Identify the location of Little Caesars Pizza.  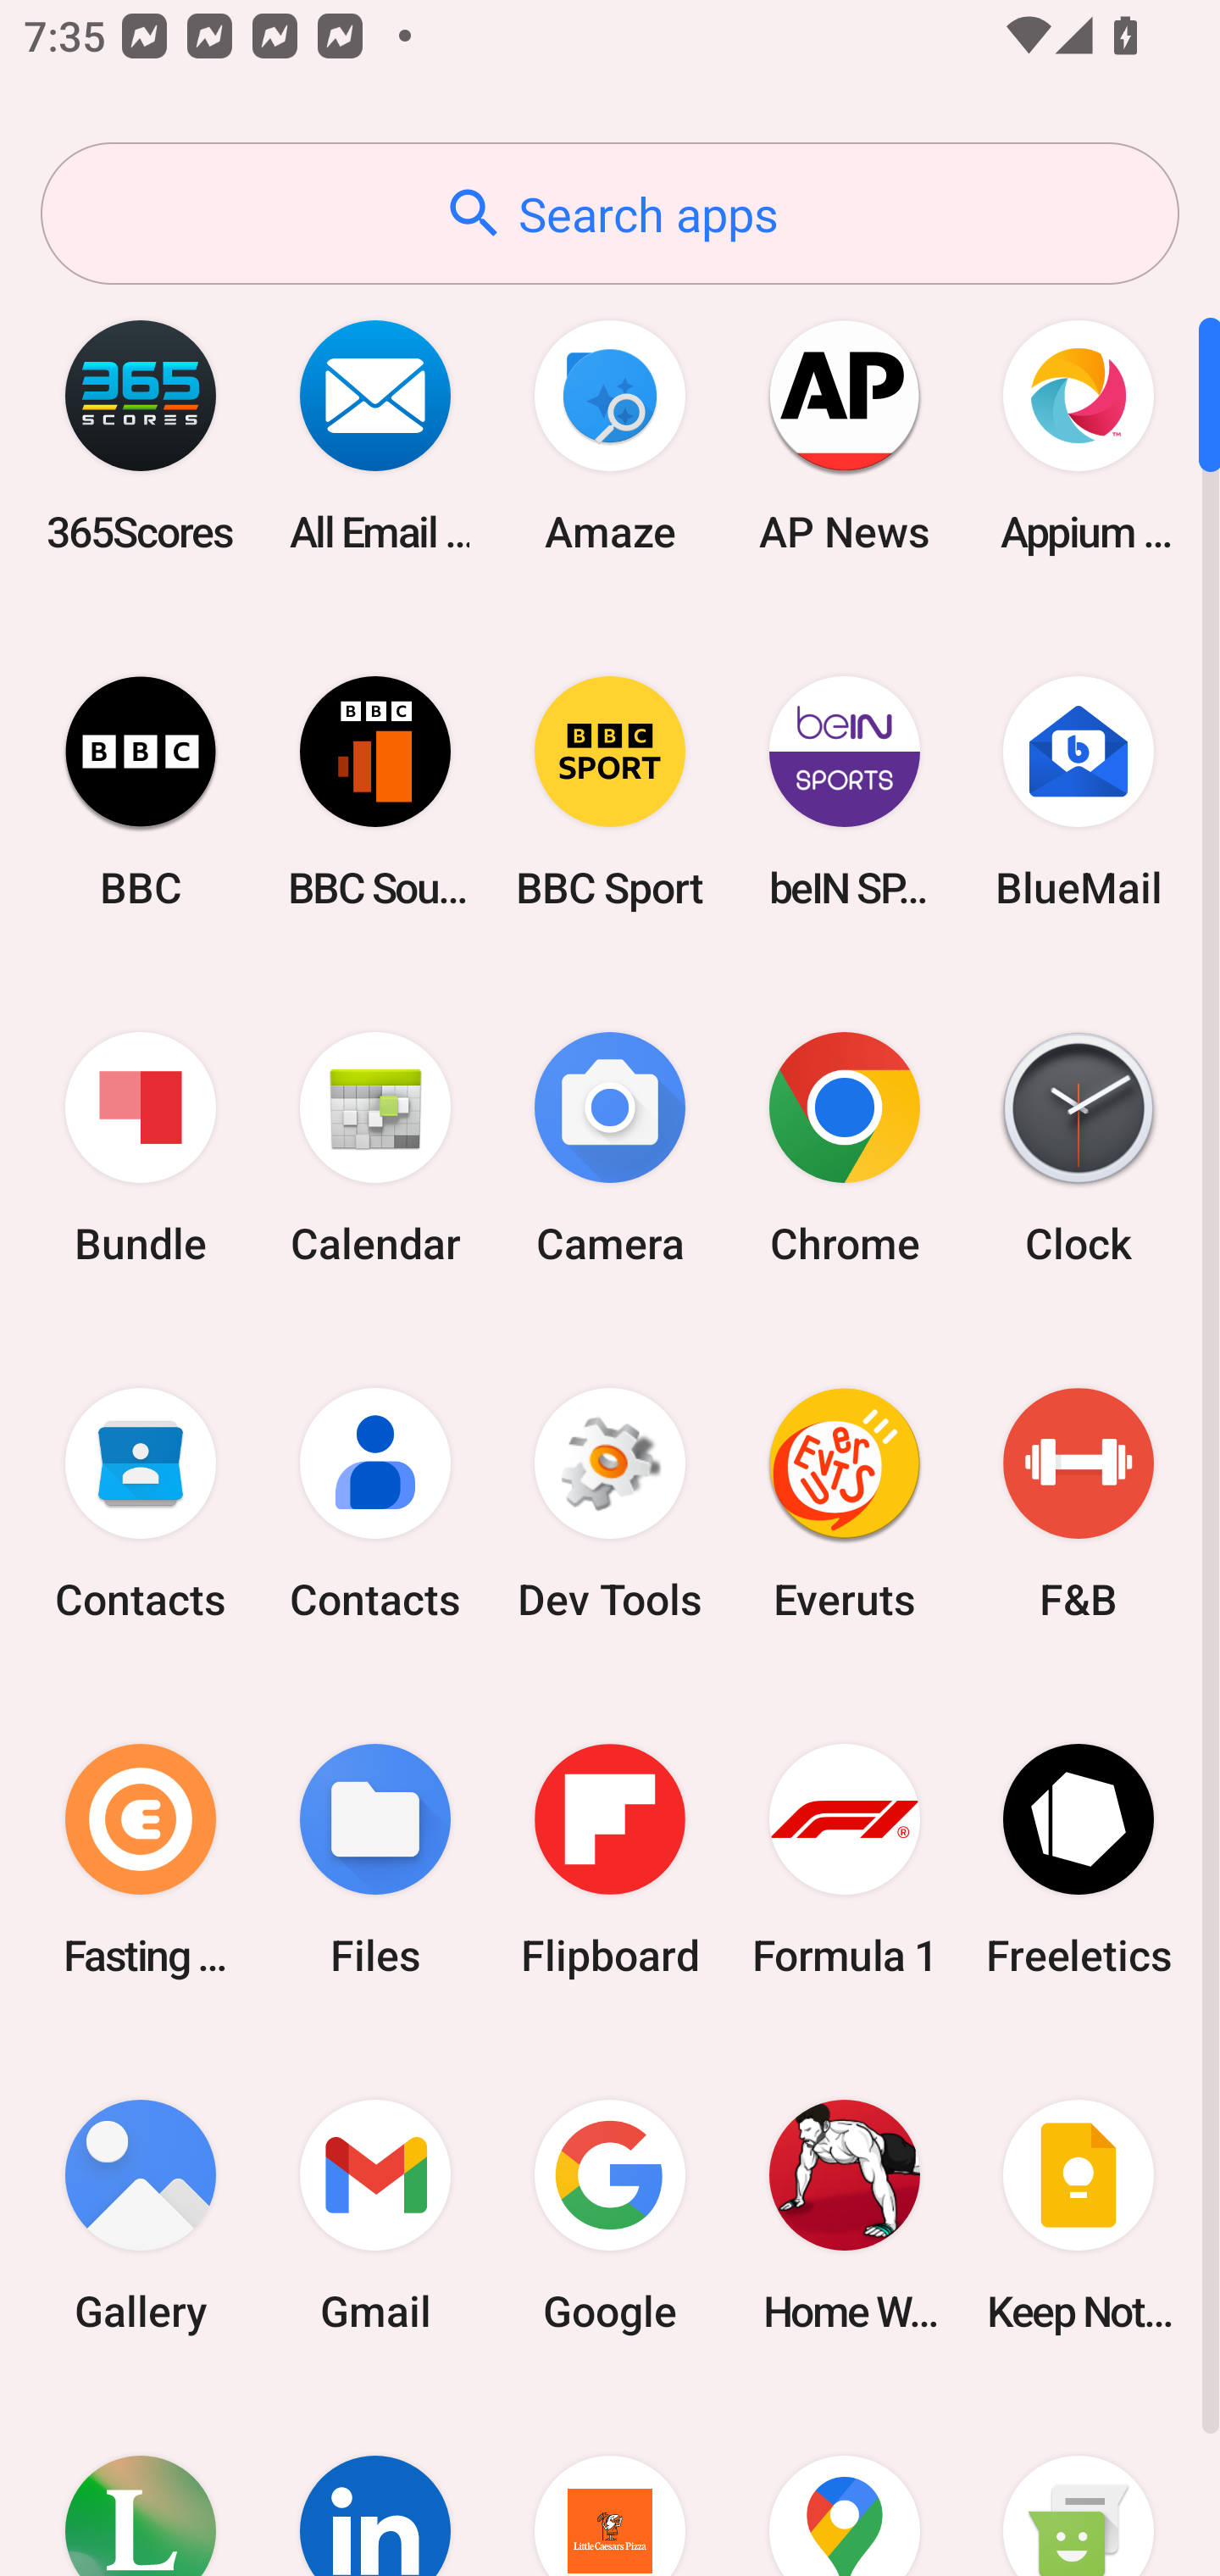
(610, 2484).